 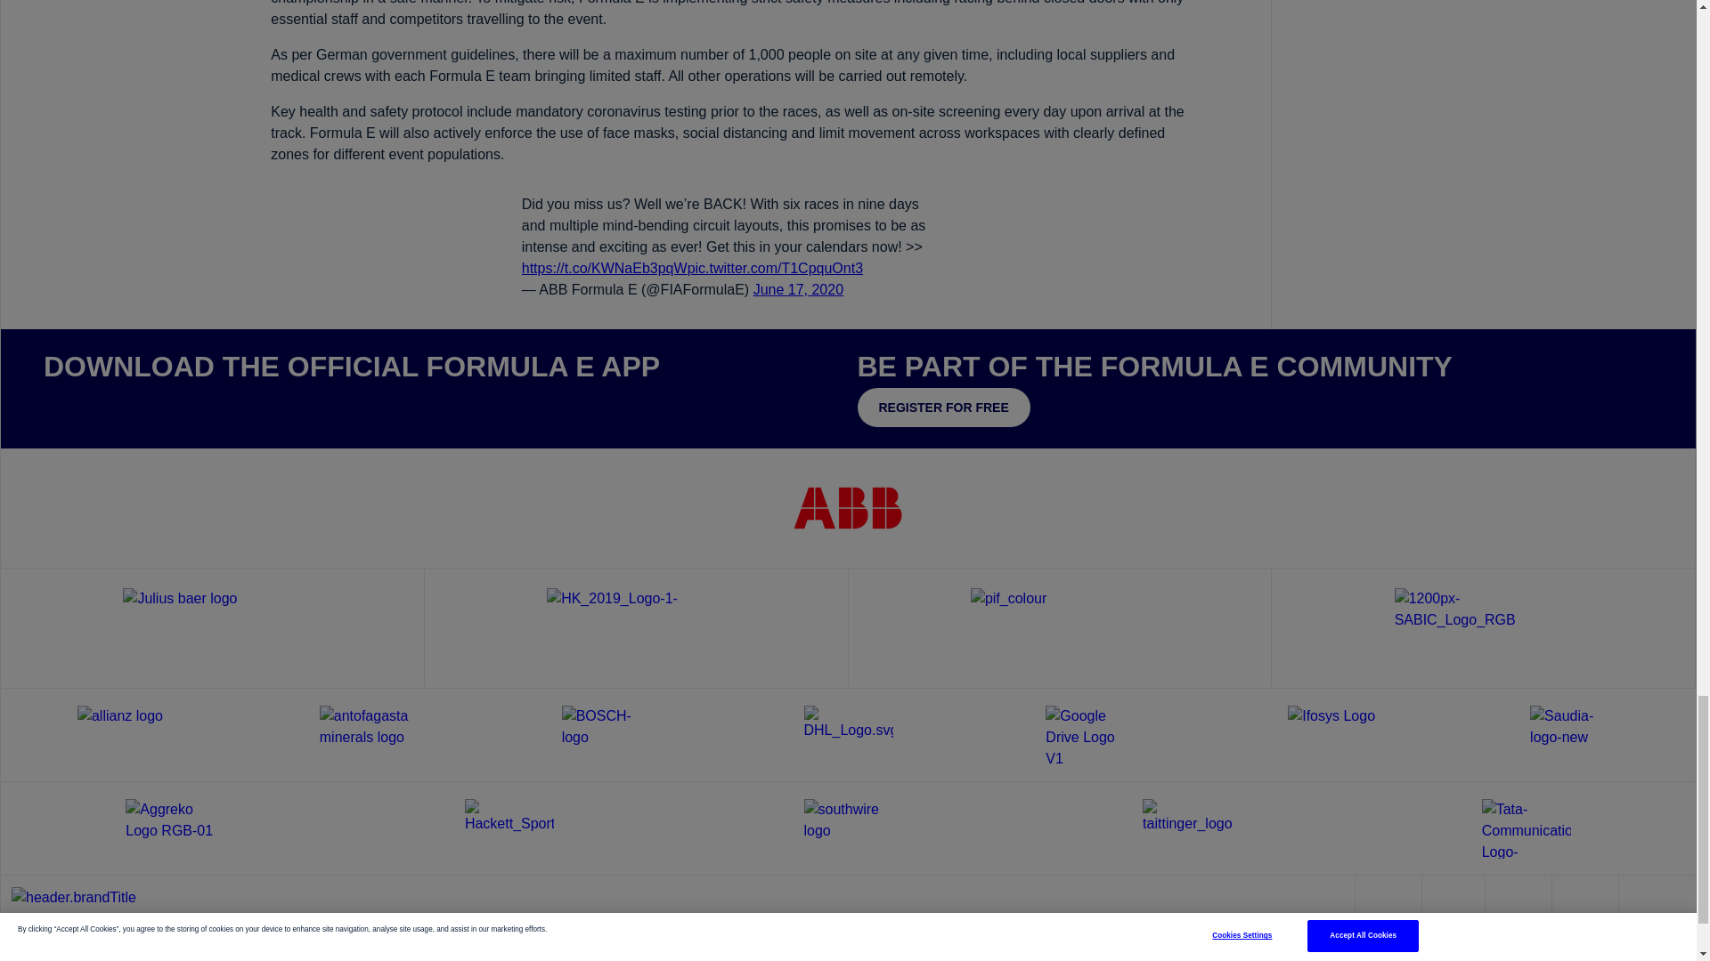 I want to click on Visit the Google Play Store, so click(x=207, y=405).